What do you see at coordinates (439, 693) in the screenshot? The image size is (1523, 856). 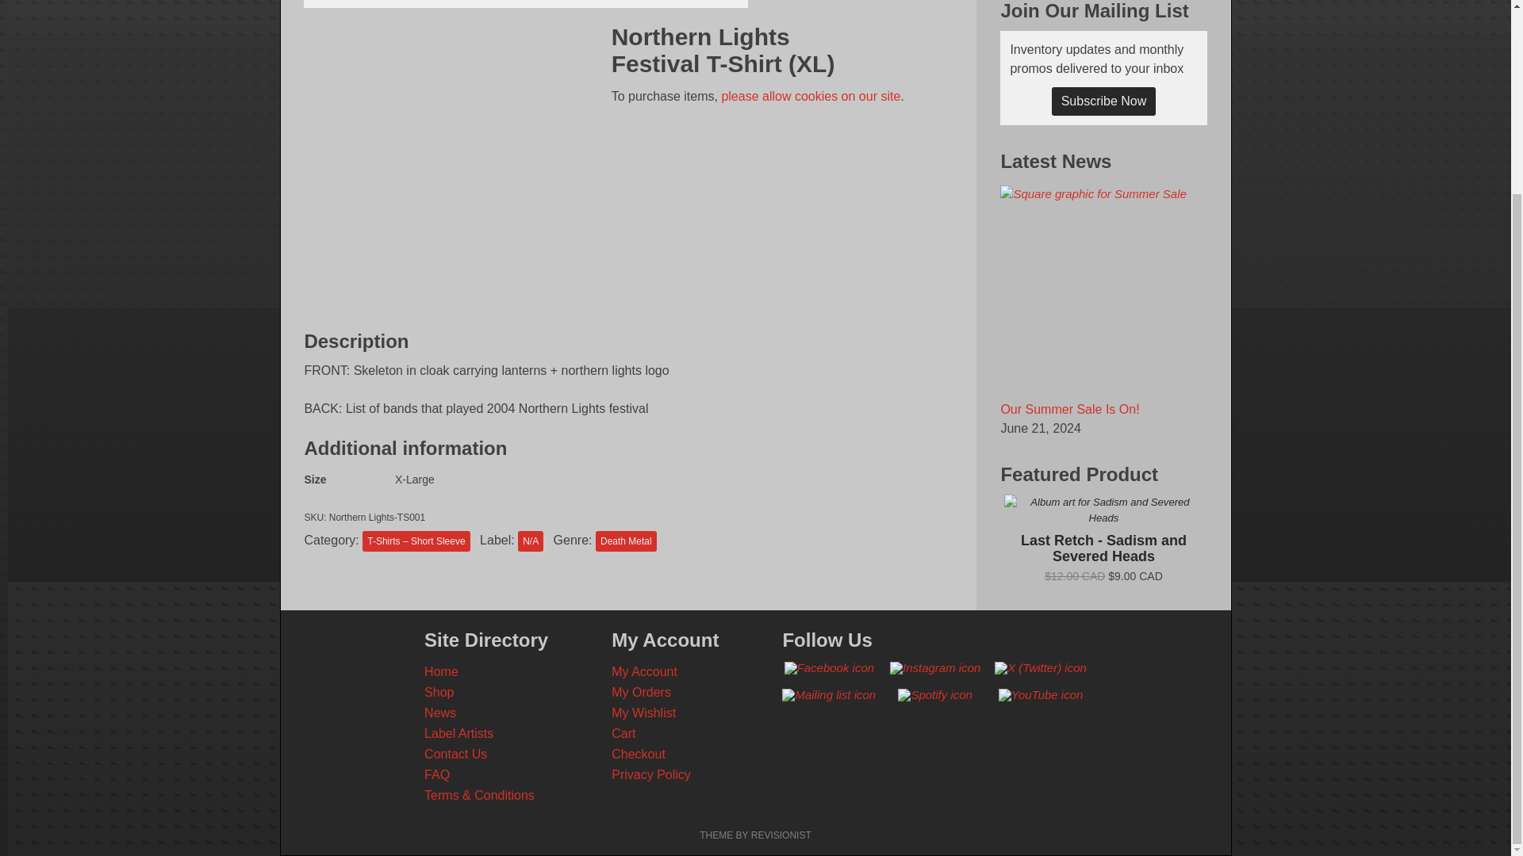 I see `Shop` at bounding box center [439, 693].